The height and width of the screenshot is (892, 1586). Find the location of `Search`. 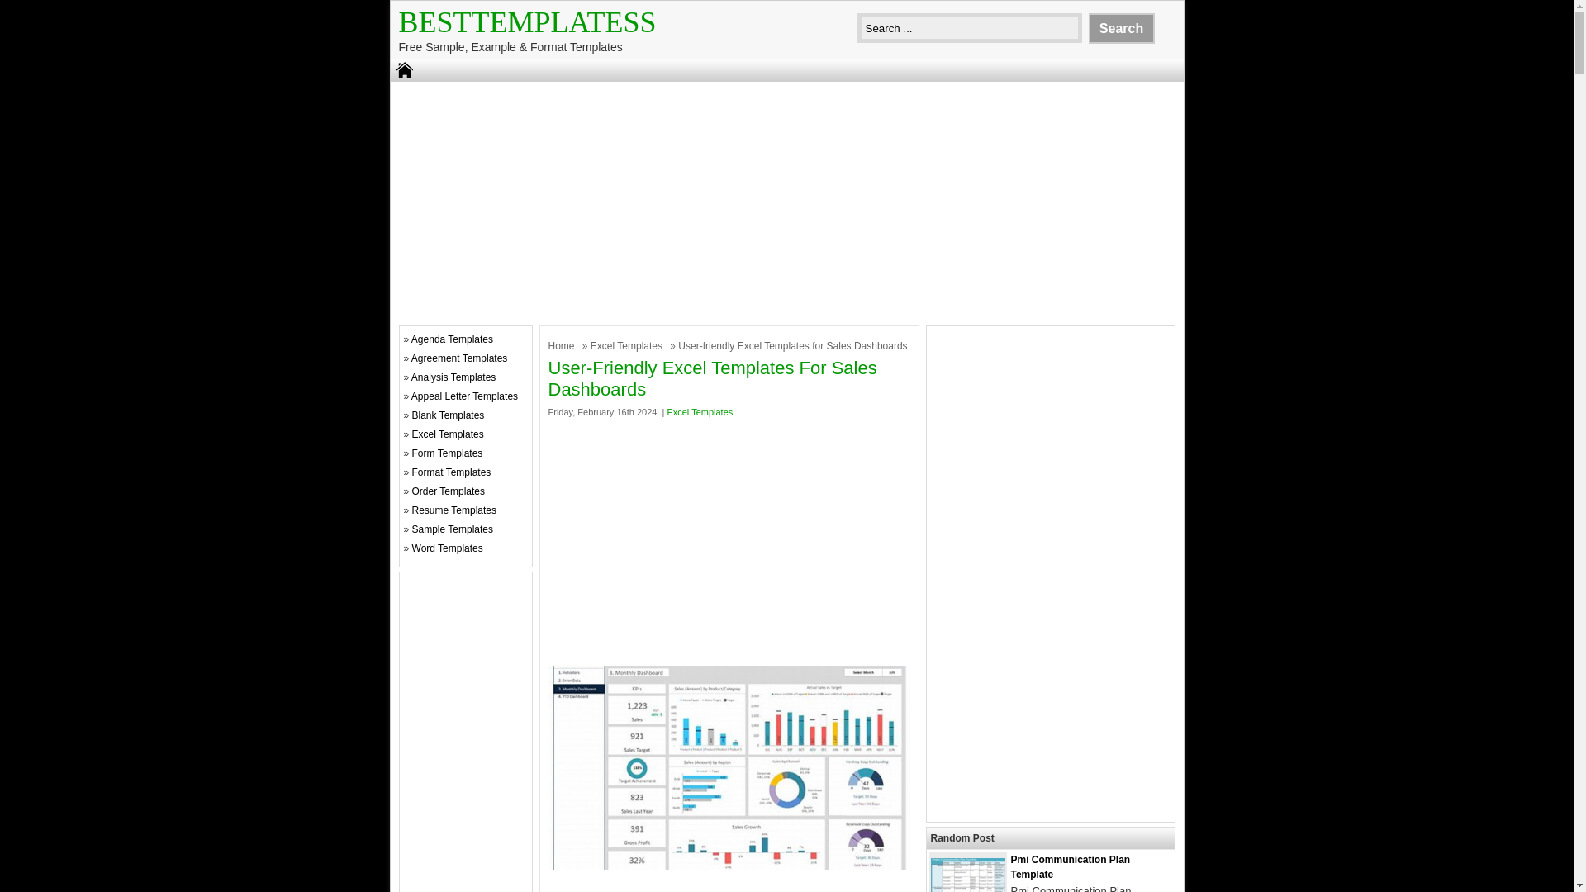

Search is located at coordinates (1121, 28).